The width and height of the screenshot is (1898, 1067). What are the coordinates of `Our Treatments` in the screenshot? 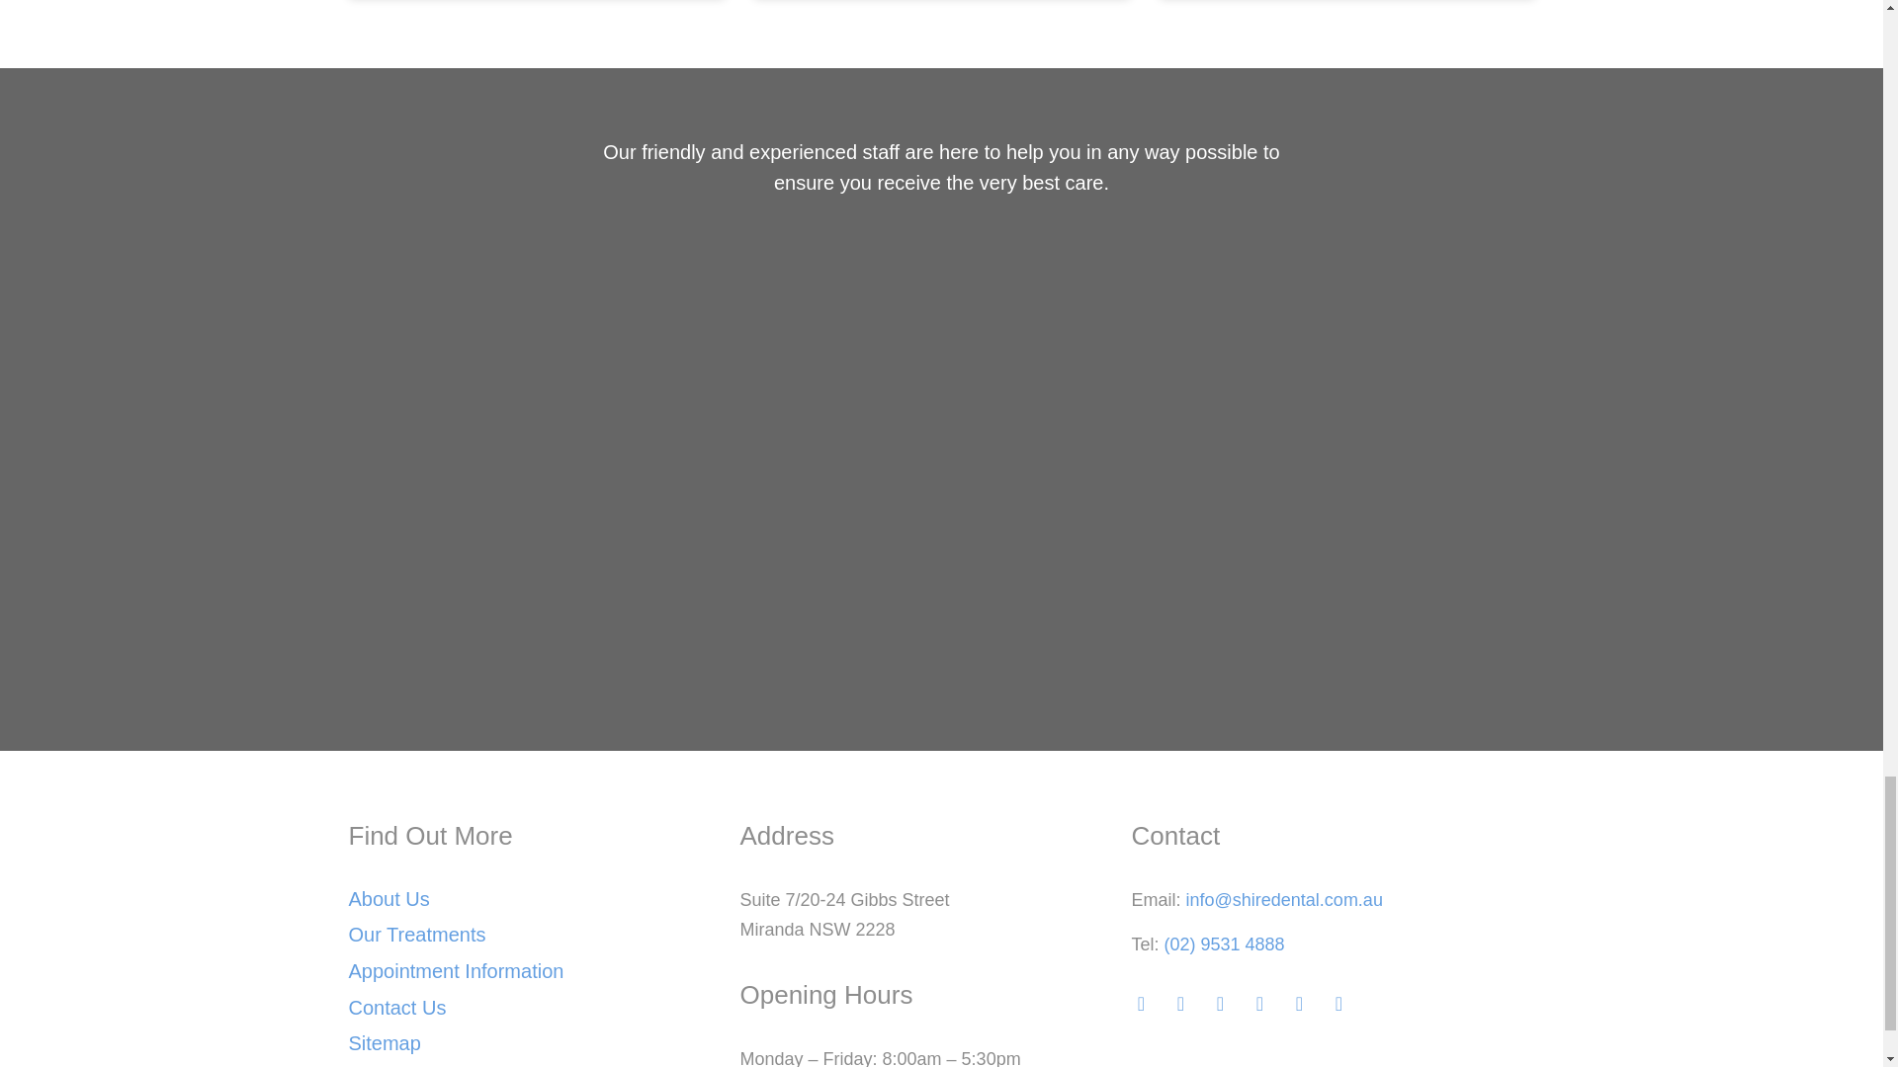 It's located at (416, 935).